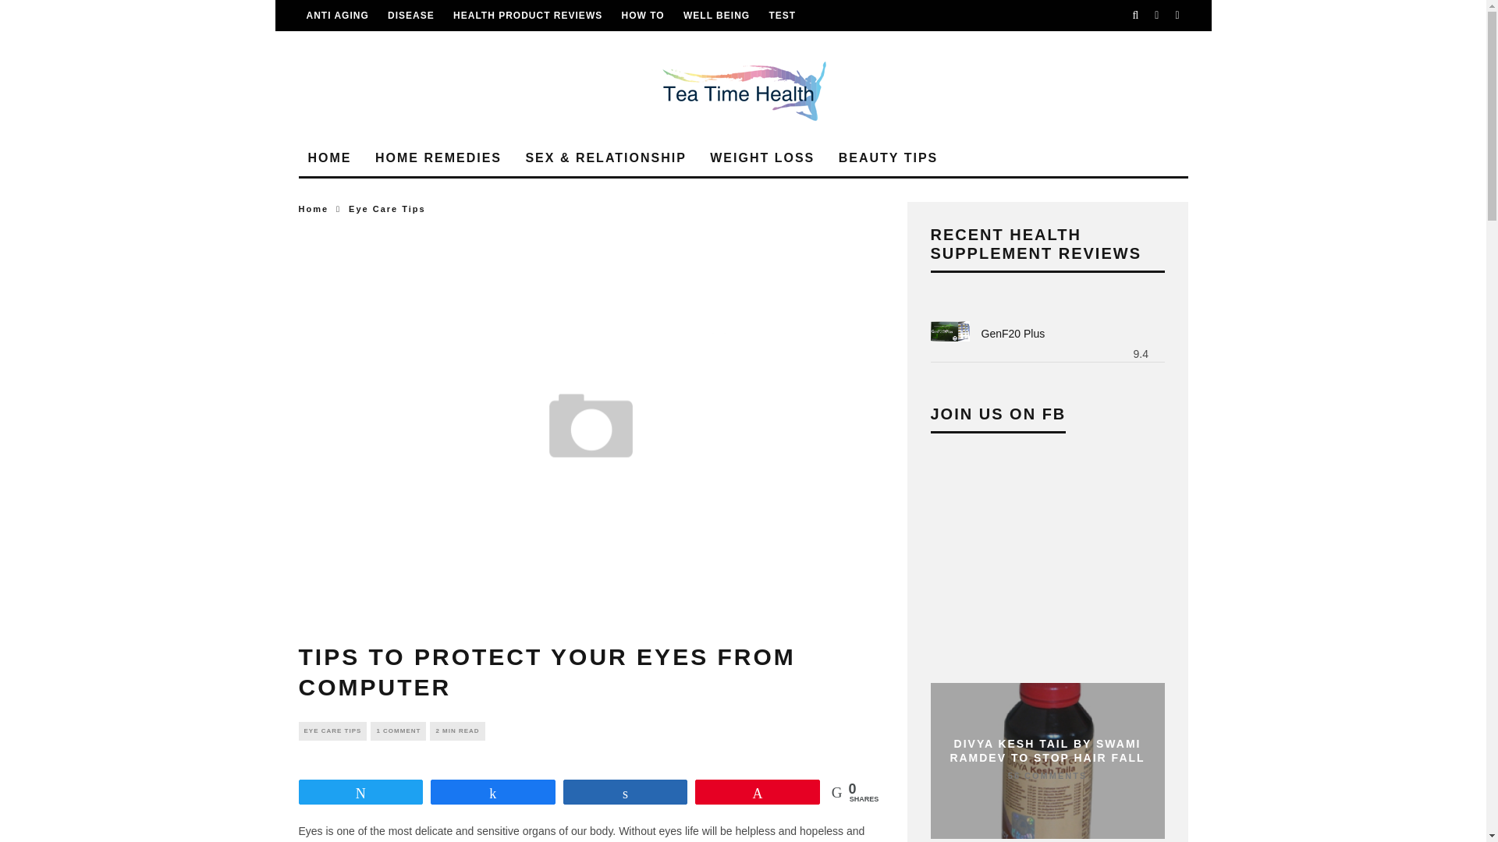 The width and height of the screenshot is (1498, 842). I want to click on View all posts in Eye Care Tips, so click(387, 209).